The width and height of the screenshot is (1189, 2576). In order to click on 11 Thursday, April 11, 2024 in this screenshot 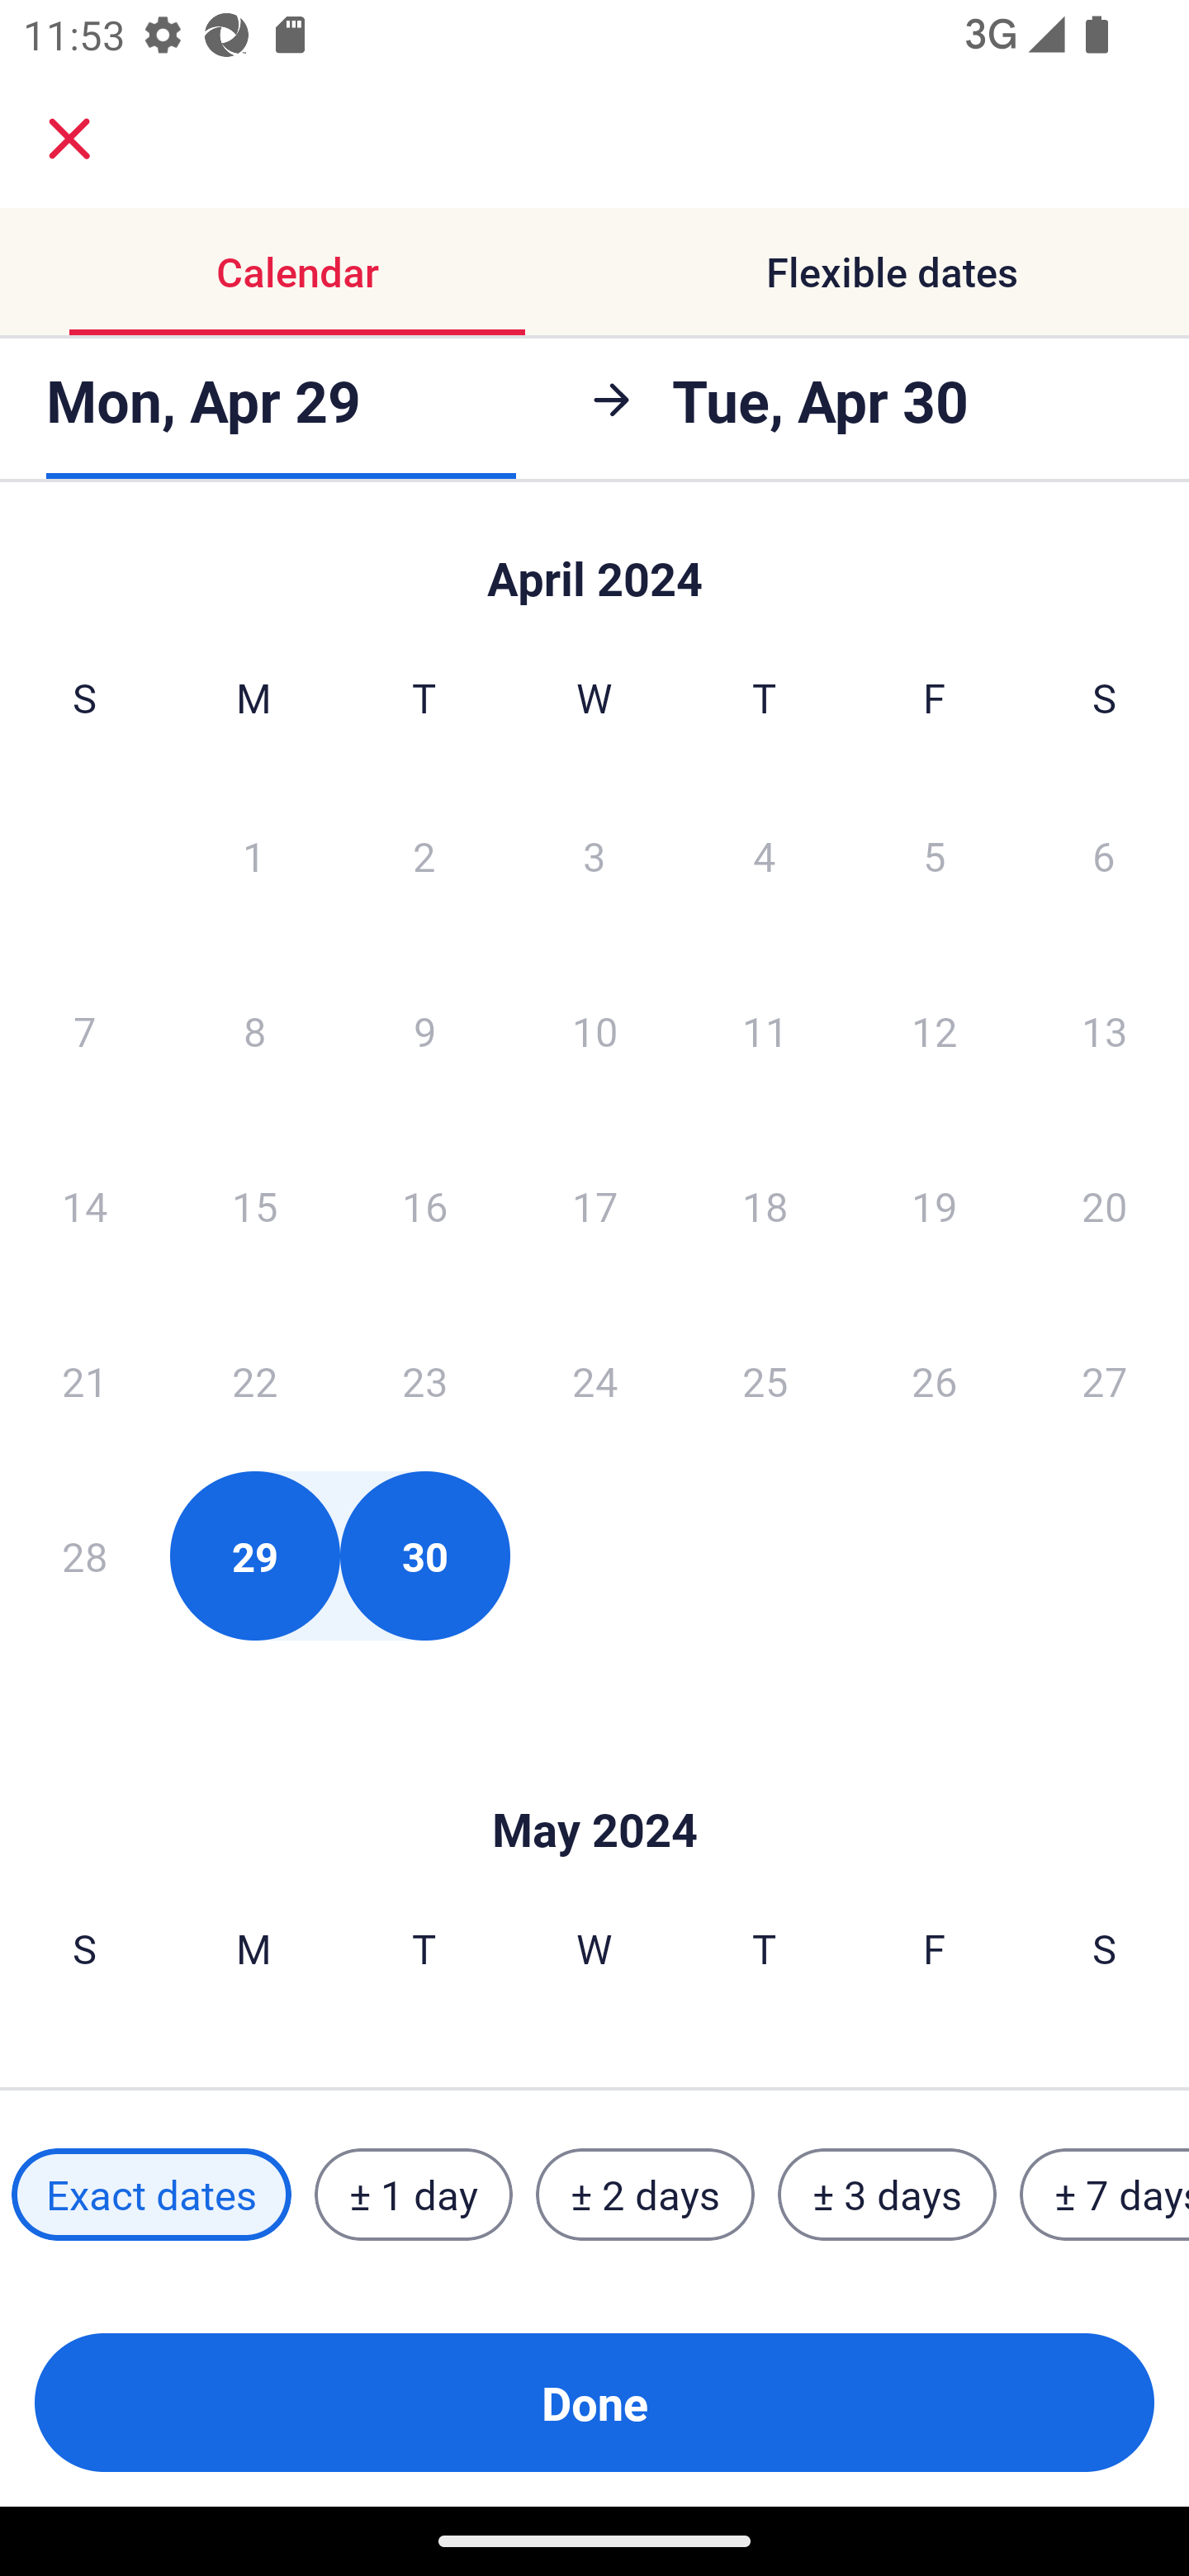, I will do `click(765, 1030)`.